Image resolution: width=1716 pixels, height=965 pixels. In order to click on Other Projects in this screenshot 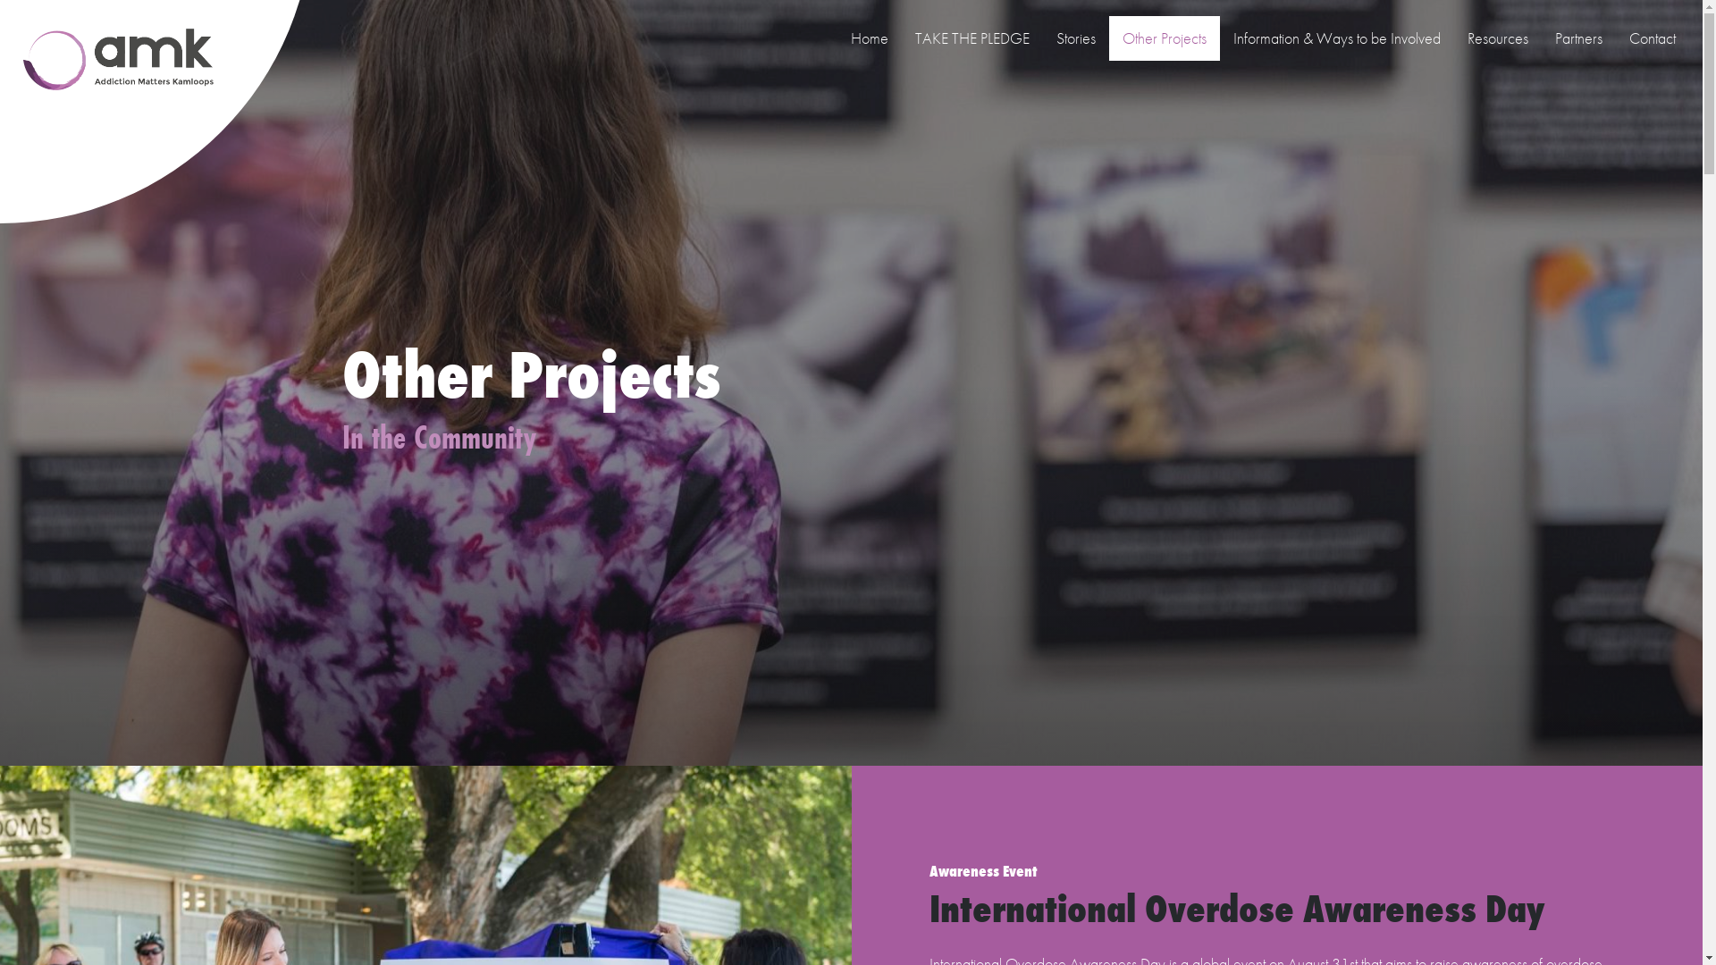, I will do `click(851, 382)`.